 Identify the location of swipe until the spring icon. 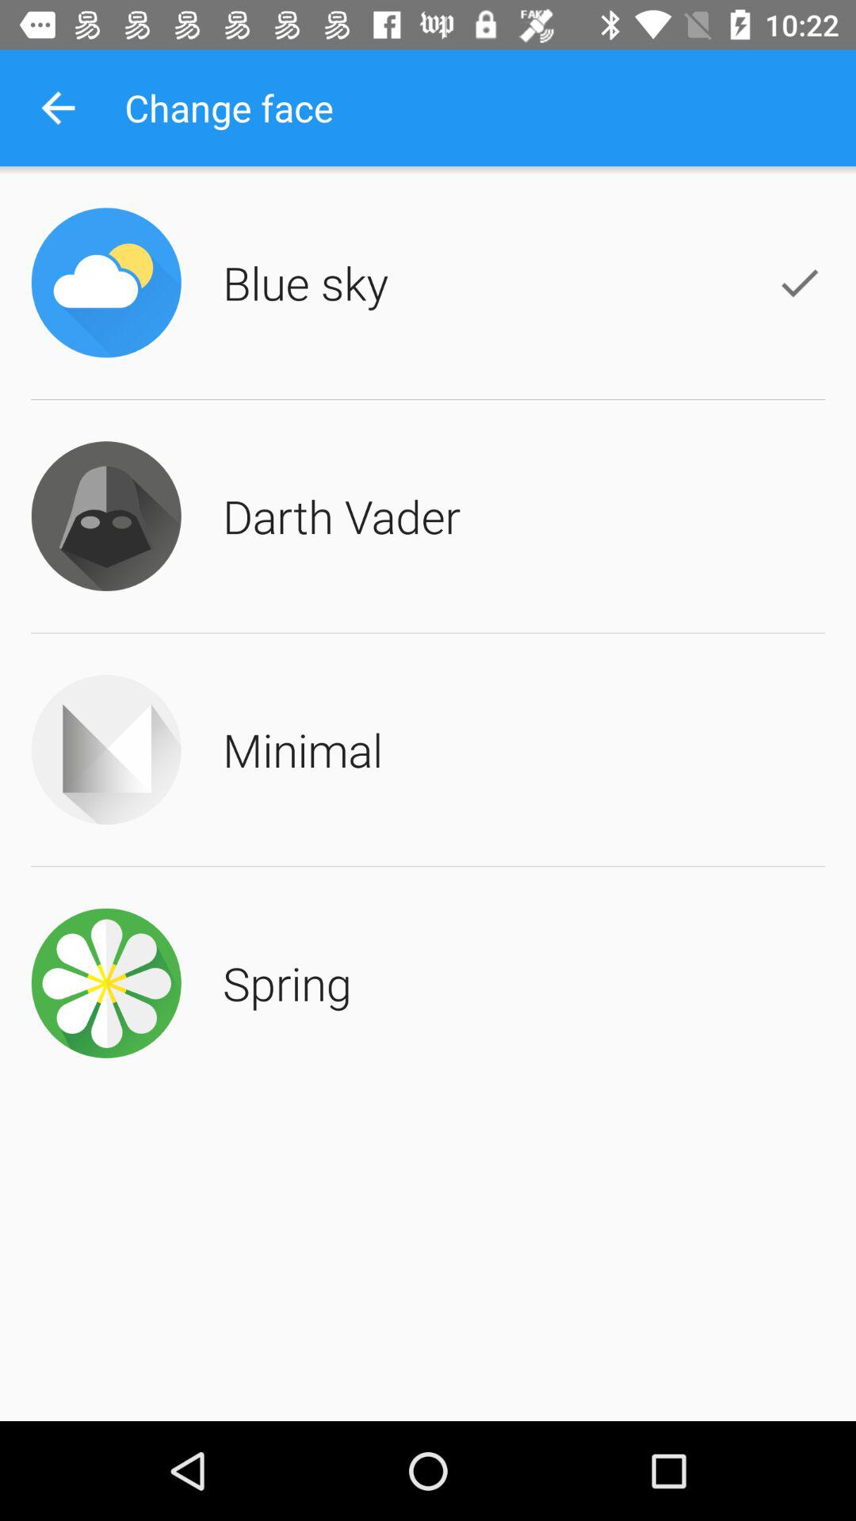
(287, 982).